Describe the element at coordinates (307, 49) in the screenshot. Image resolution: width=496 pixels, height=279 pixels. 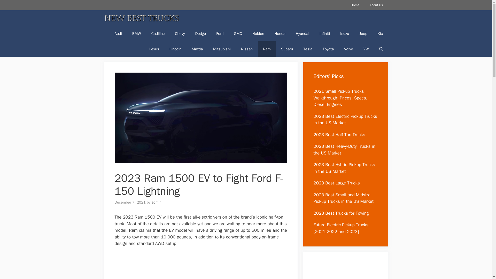
I see `Tesla` at that location.